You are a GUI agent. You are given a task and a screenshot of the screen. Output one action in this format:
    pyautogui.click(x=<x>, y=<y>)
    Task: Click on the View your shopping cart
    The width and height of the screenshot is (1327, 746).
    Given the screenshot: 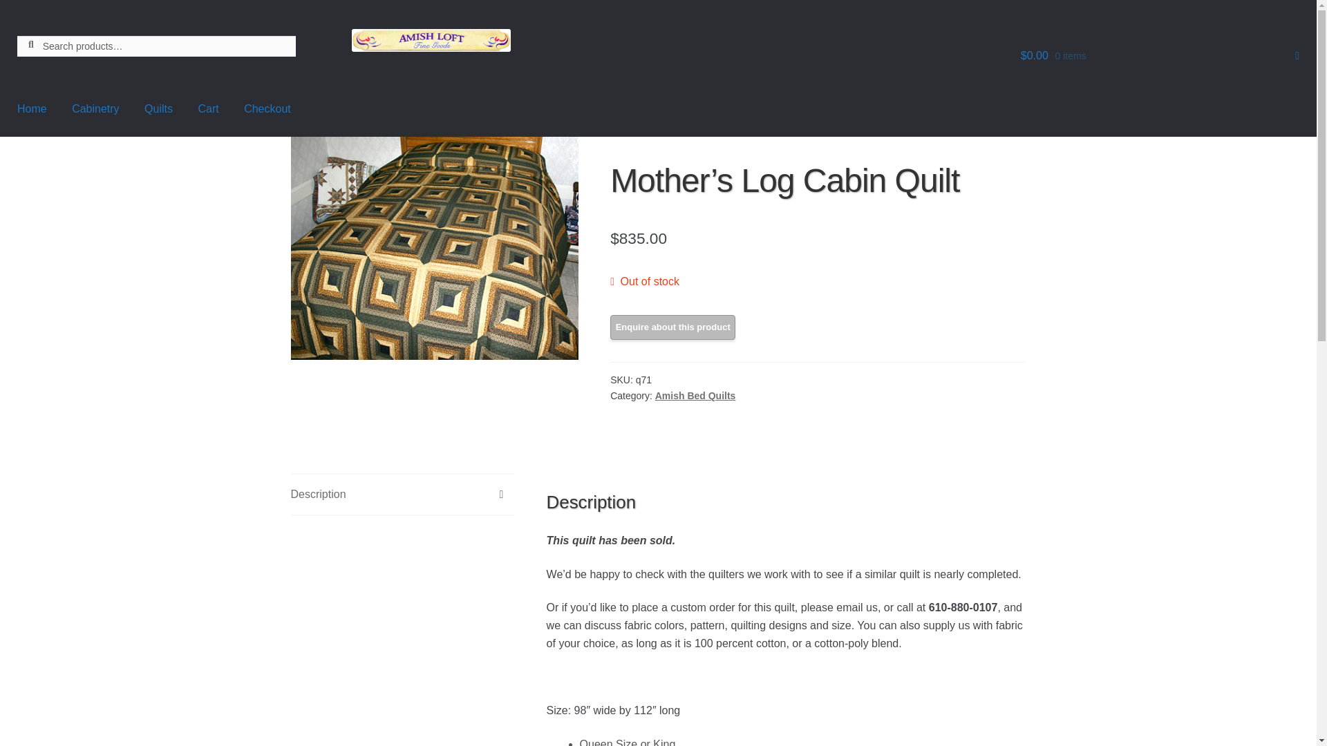 What is the action you would take?
    pyautogui.click(x=1160, y=55)
    